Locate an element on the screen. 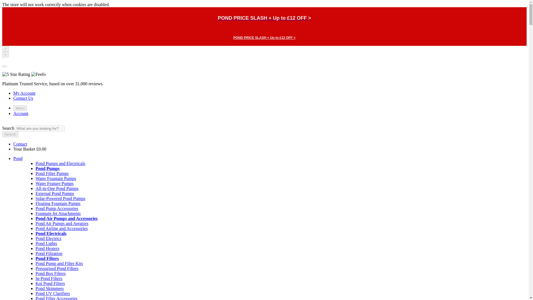  Water Fountain Pumps is located at coordinates (56, 178).